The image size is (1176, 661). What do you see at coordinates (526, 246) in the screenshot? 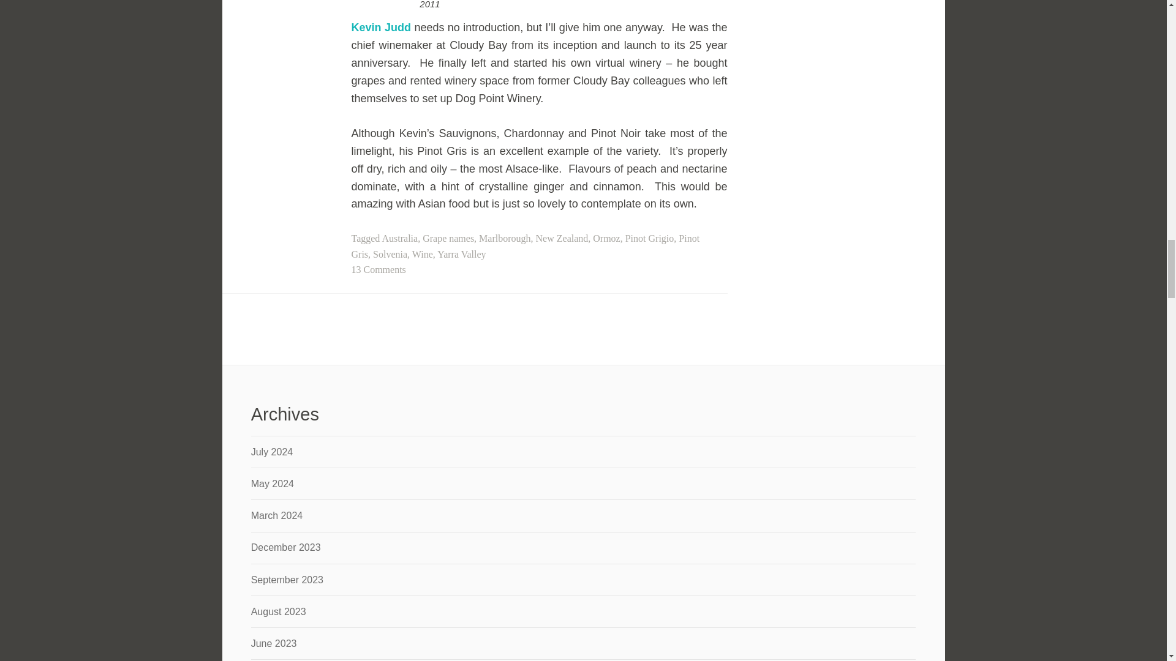
I see `Pinot Gris` at bounding box center [526, 246].